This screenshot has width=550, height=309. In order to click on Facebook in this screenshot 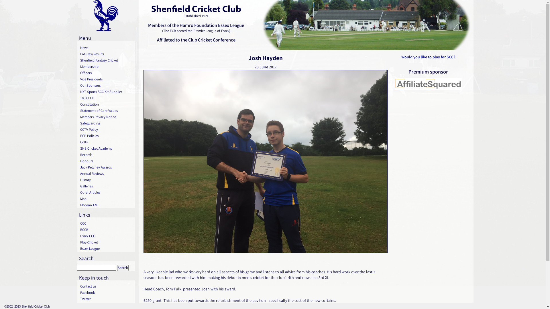, I will do `click(106, 293)`.